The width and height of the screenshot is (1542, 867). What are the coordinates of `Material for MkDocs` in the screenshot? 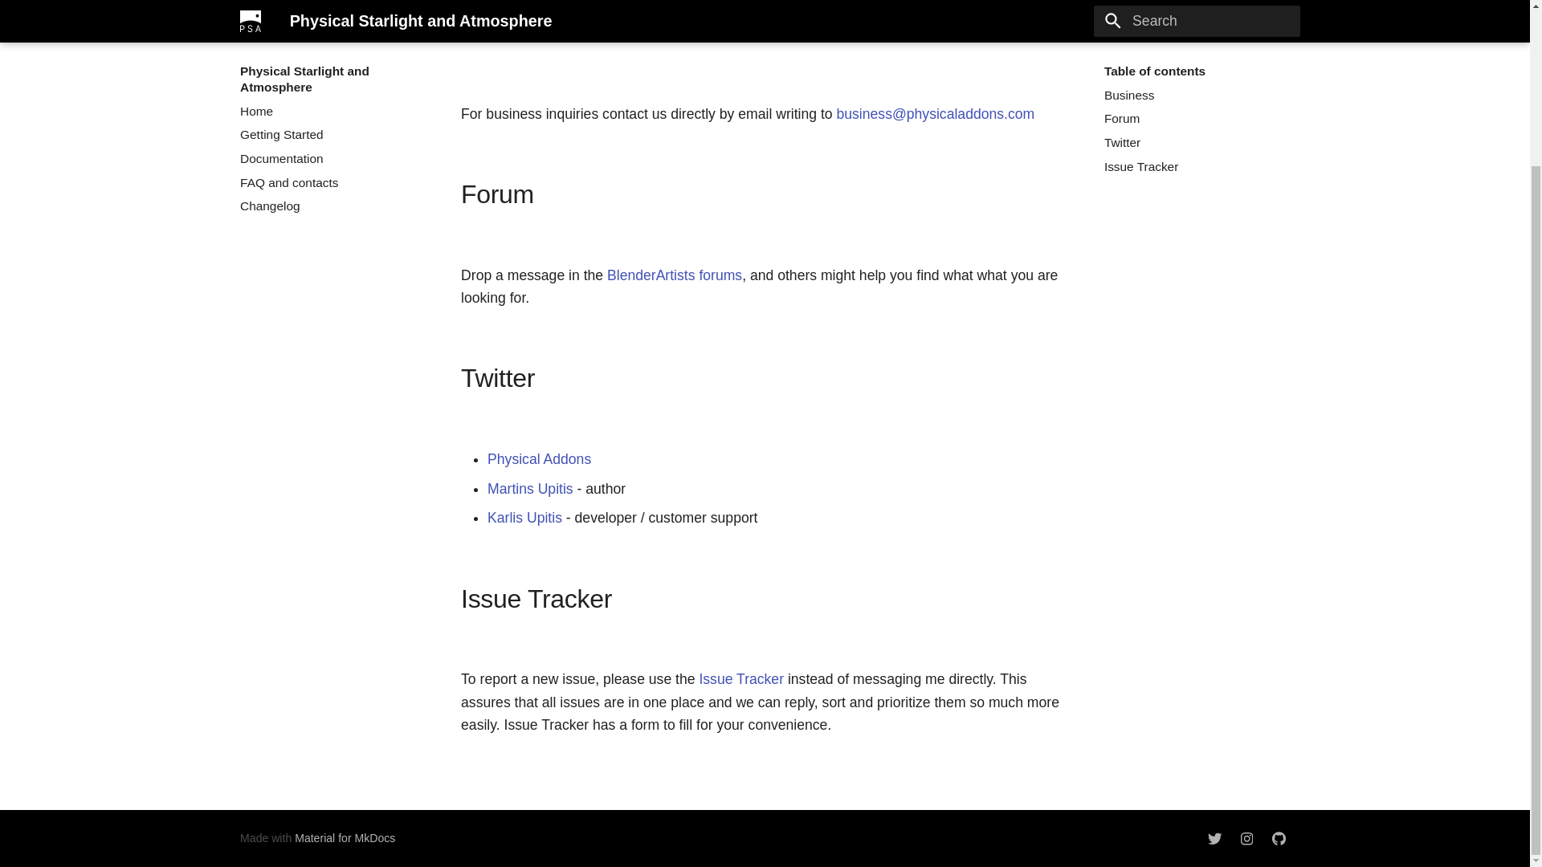 It's located at (344, 837).